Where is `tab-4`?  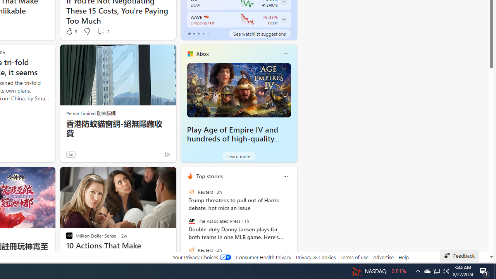
tab-4 is located at coordinates (208, 33).